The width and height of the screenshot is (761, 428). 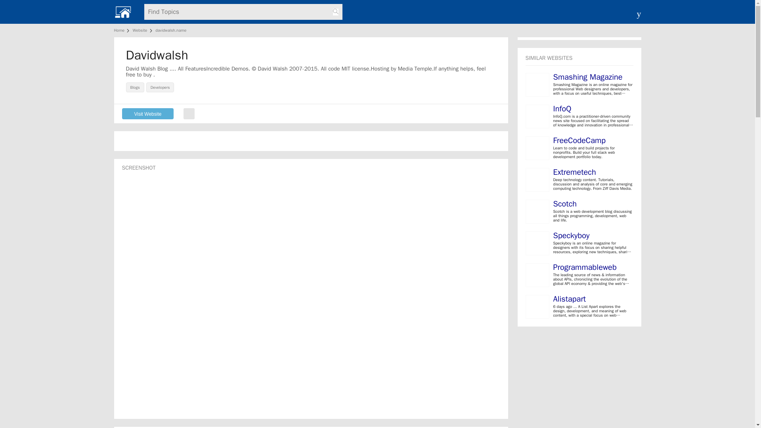 I want to click on Home, so click(x=120, y=30).